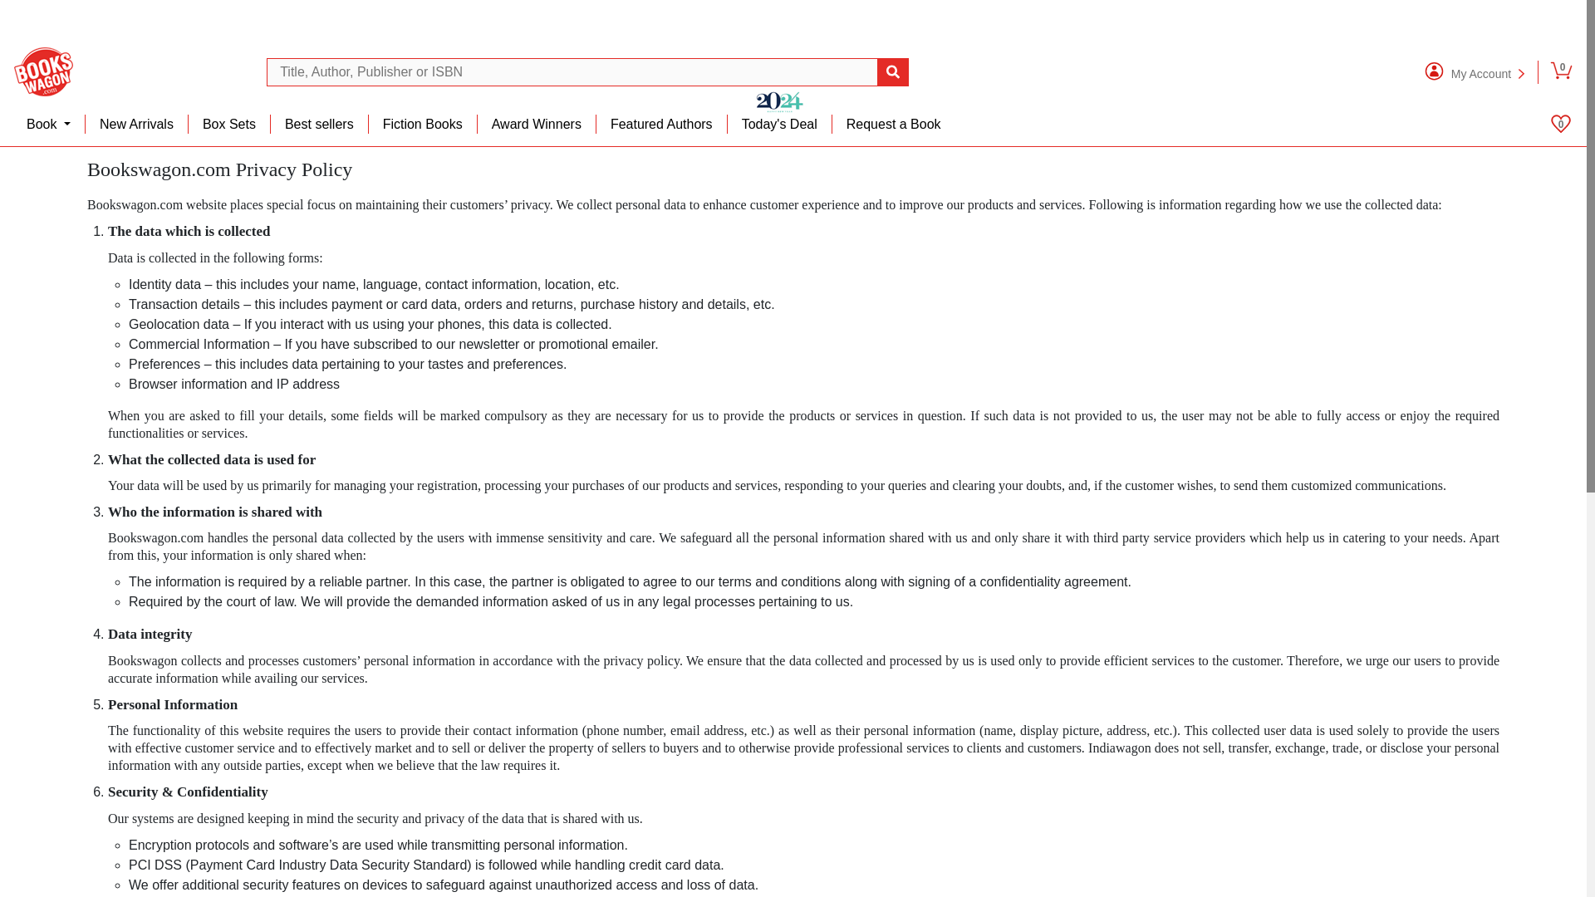 The width and height of the screenshot is (1595, 897). Describe the element at coordinates (229, 124) in the screenshot. I see `Box Sets` at that location.